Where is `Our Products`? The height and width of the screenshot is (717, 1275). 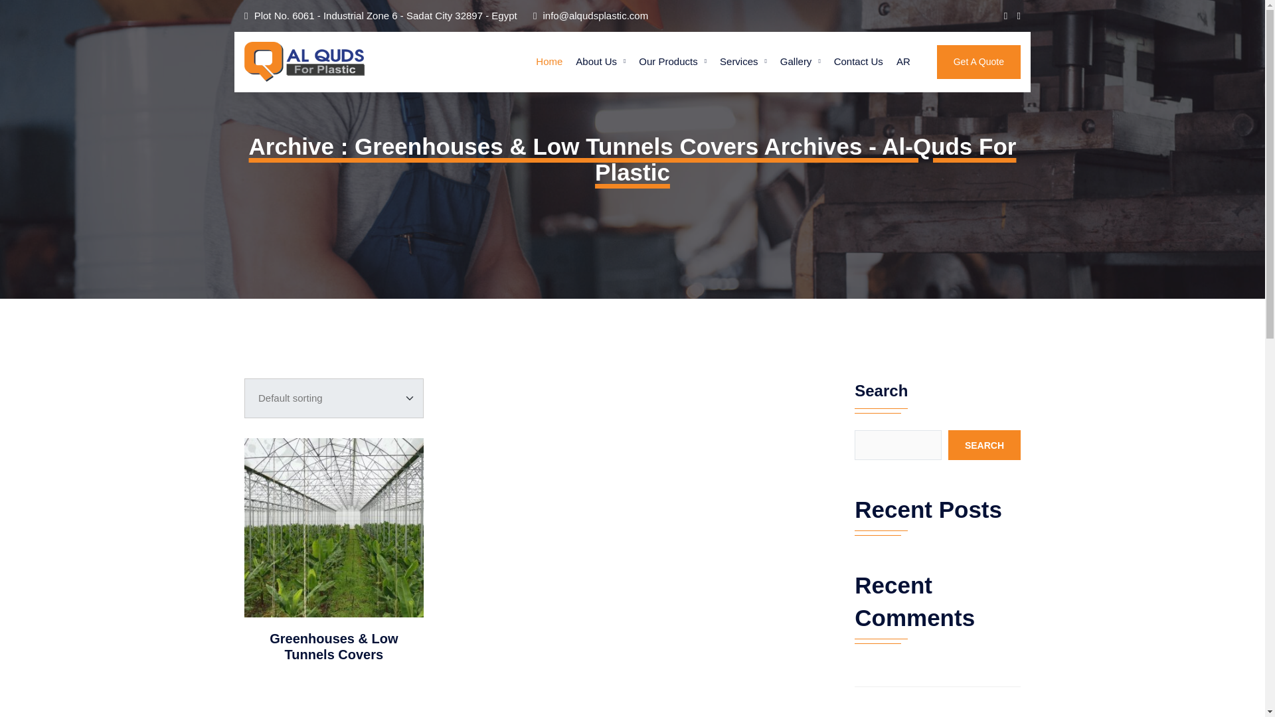
Our Products is located at coordinates (672, 62).